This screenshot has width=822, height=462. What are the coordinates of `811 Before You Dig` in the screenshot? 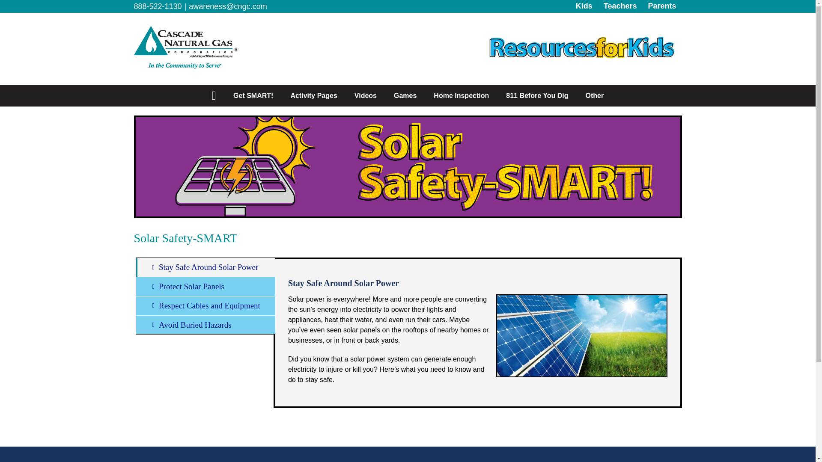 It's located at (537, 96).